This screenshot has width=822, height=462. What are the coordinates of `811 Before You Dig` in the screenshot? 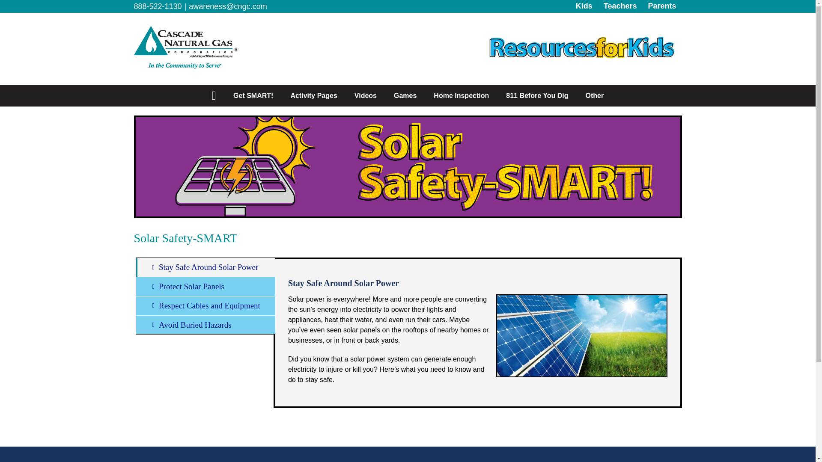 It's located at (537, 96).